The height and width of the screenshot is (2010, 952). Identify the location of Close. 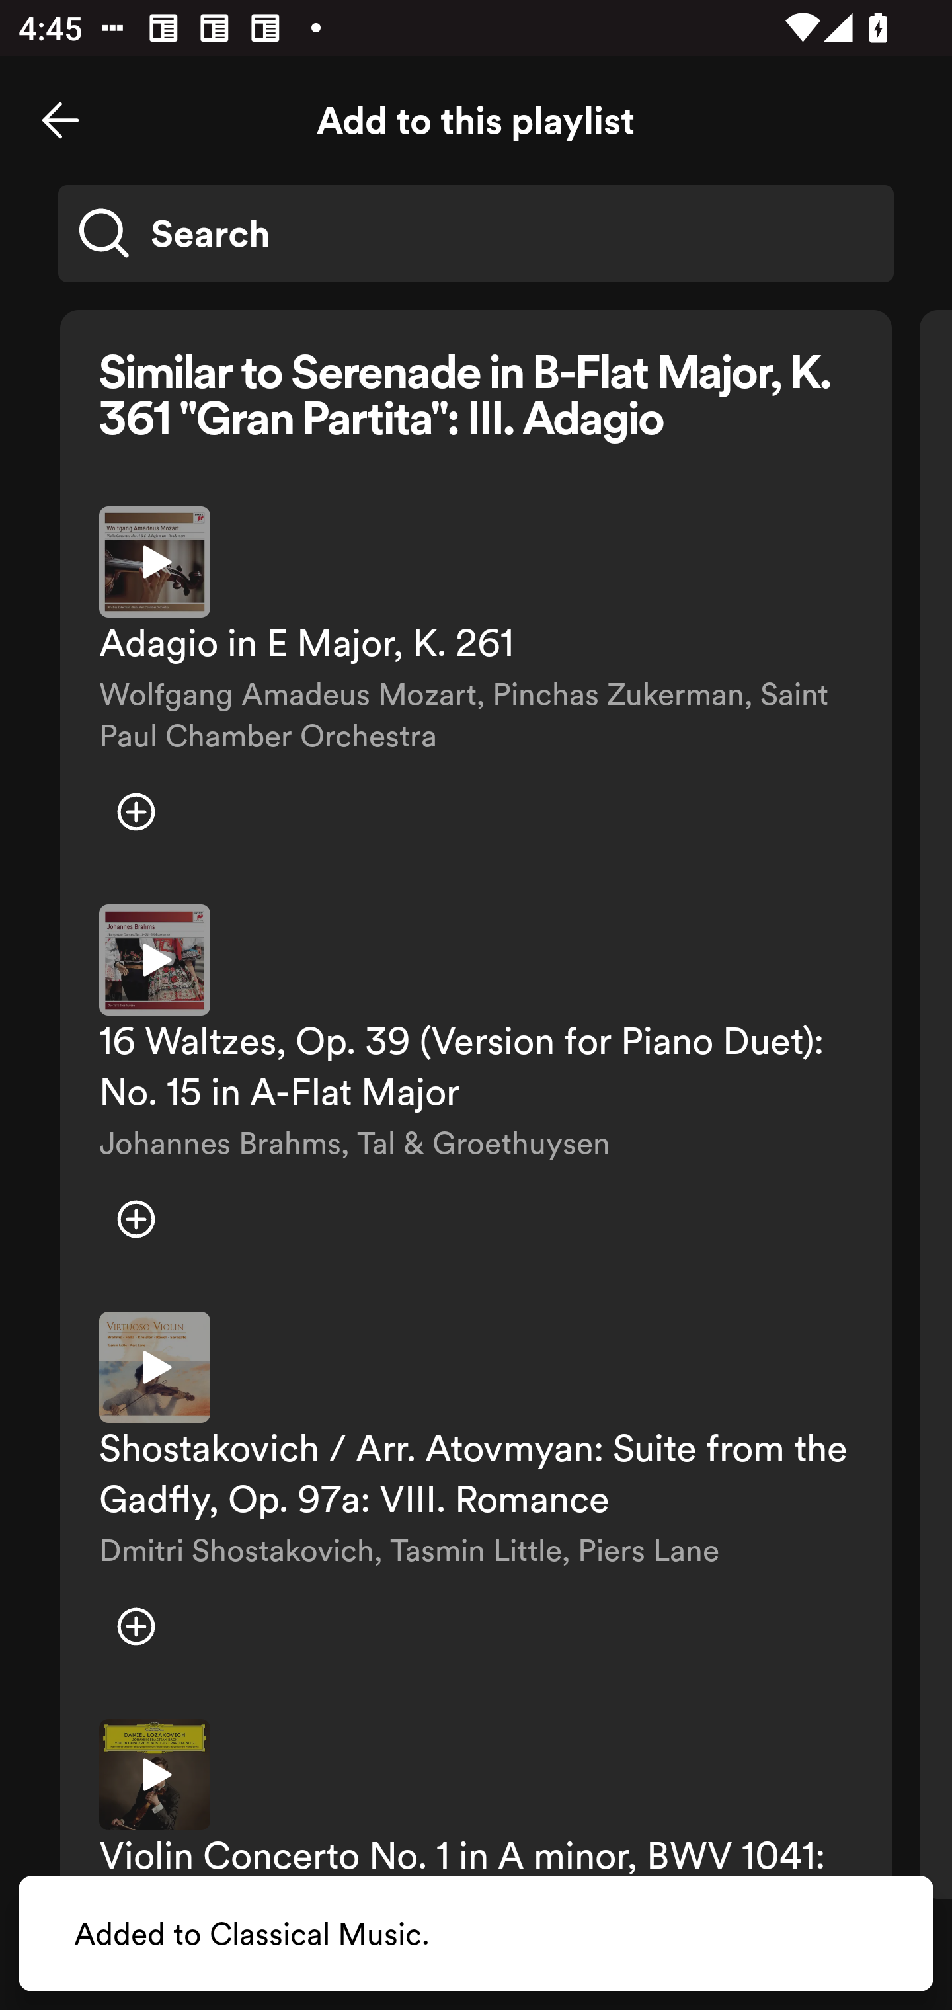
(60, 120).